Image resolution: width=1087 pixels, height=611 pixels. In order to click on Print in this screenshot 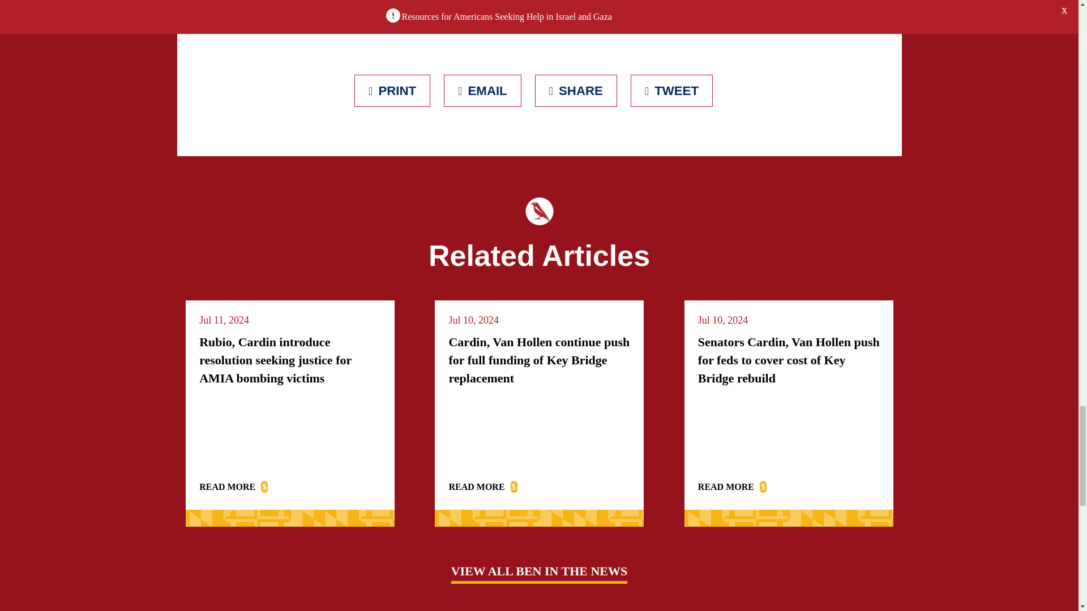, I will do `click(392, 91)`.